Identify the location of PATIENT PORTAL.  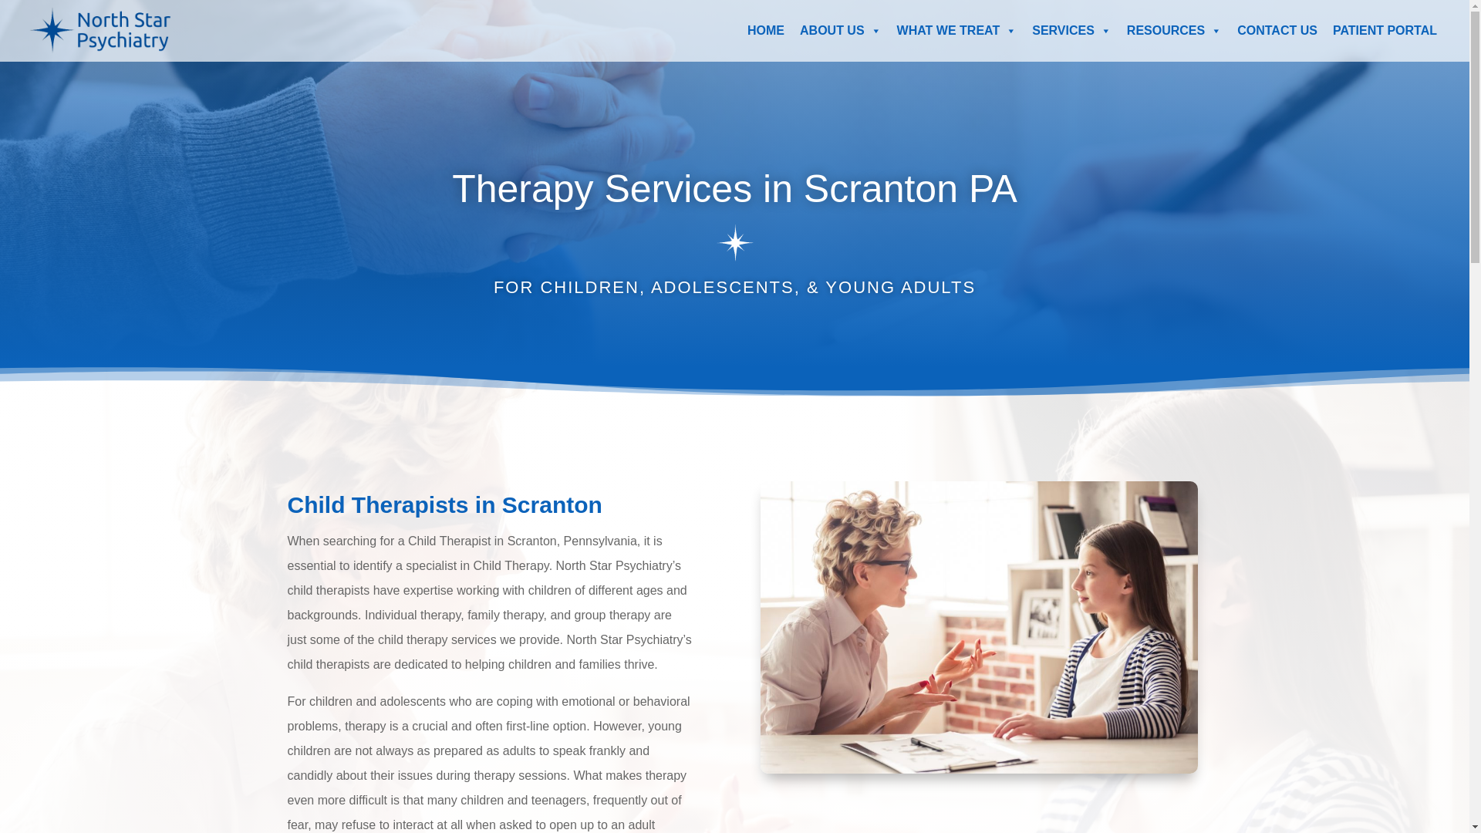
(1385, 31).